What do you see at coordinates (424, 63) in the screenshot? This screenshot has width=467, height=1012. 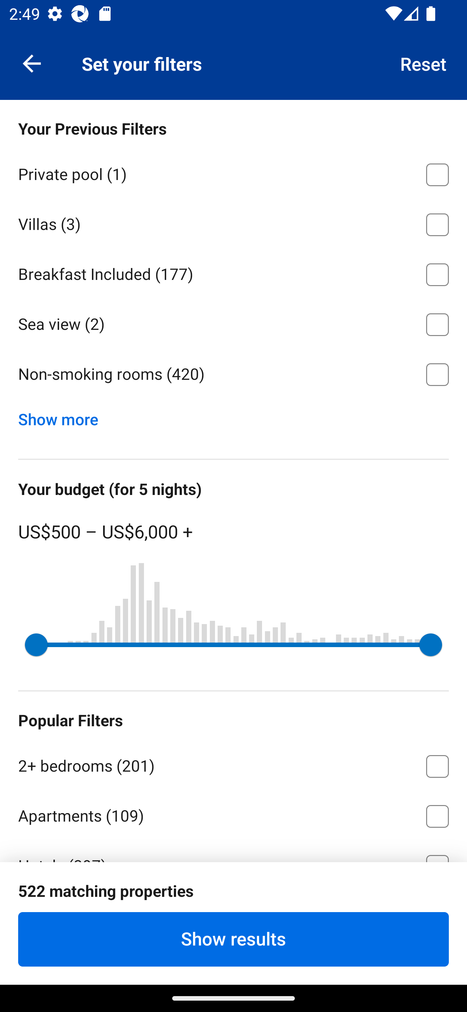 I see `Reset` at bounding box center [424, 63].